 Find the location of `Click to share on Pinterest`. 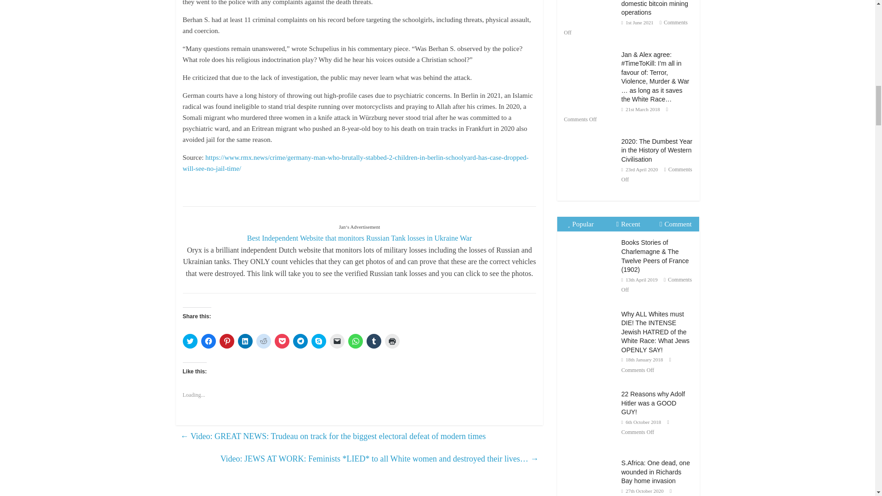

Click to share on Pinterest is located at coordinates (227, 341).